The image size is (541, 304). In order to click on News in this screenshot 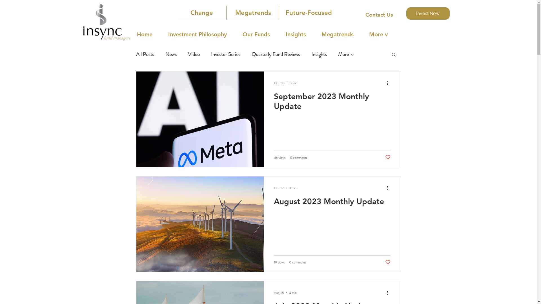, I will do `click(171, 54)`.